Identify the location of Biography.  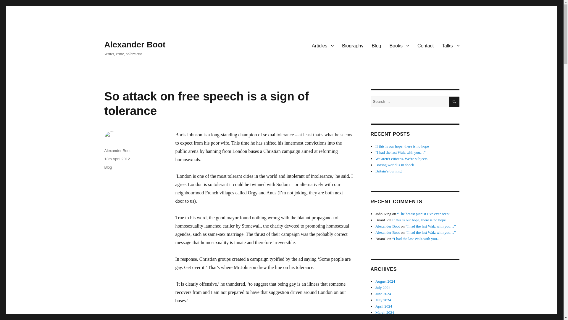
(353, 45).